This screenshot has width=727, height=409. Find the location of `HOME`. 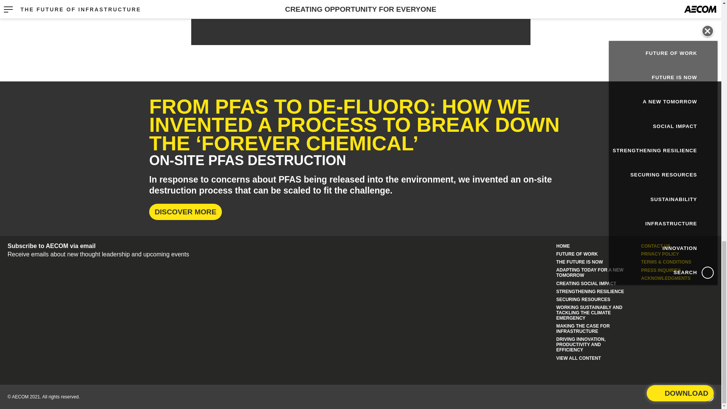

HOME is located at coordinates (563, 246).